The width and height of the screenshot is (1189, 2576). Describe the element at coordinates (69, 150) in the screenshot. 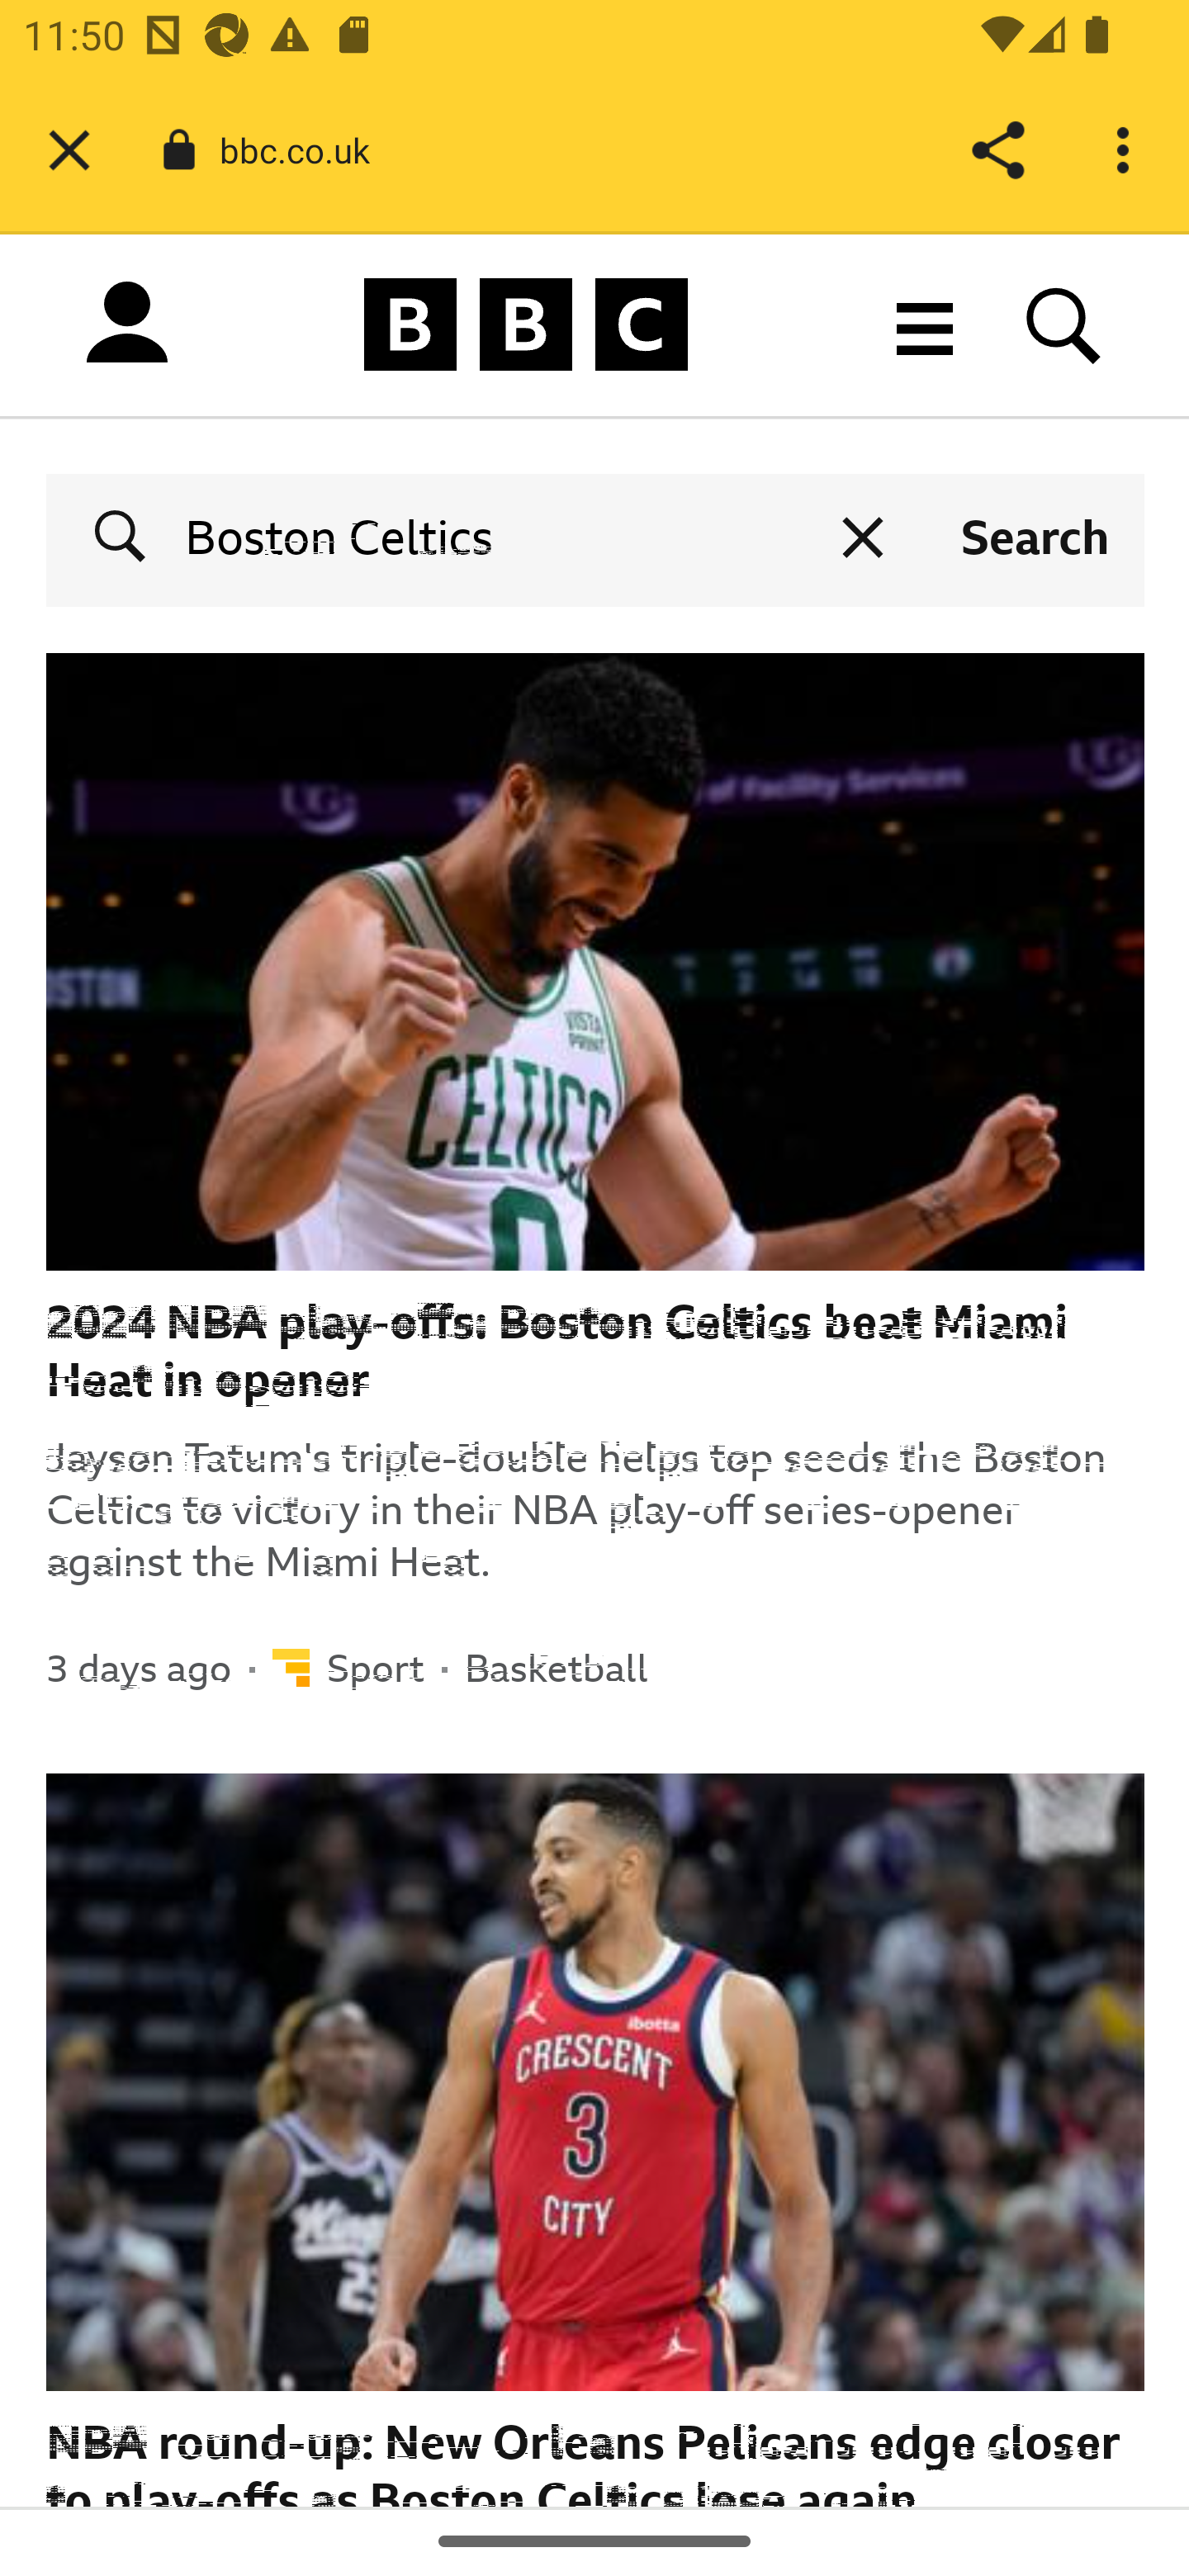

I see `Close tab` at that location.